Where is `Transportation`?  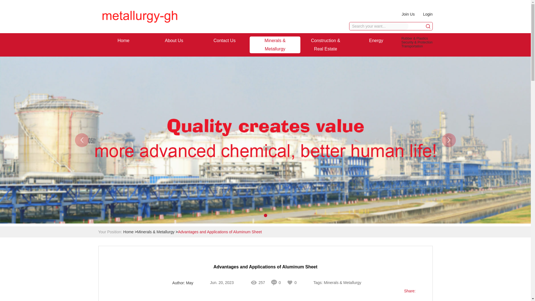 Transportation is located at coordinates (412, 46).